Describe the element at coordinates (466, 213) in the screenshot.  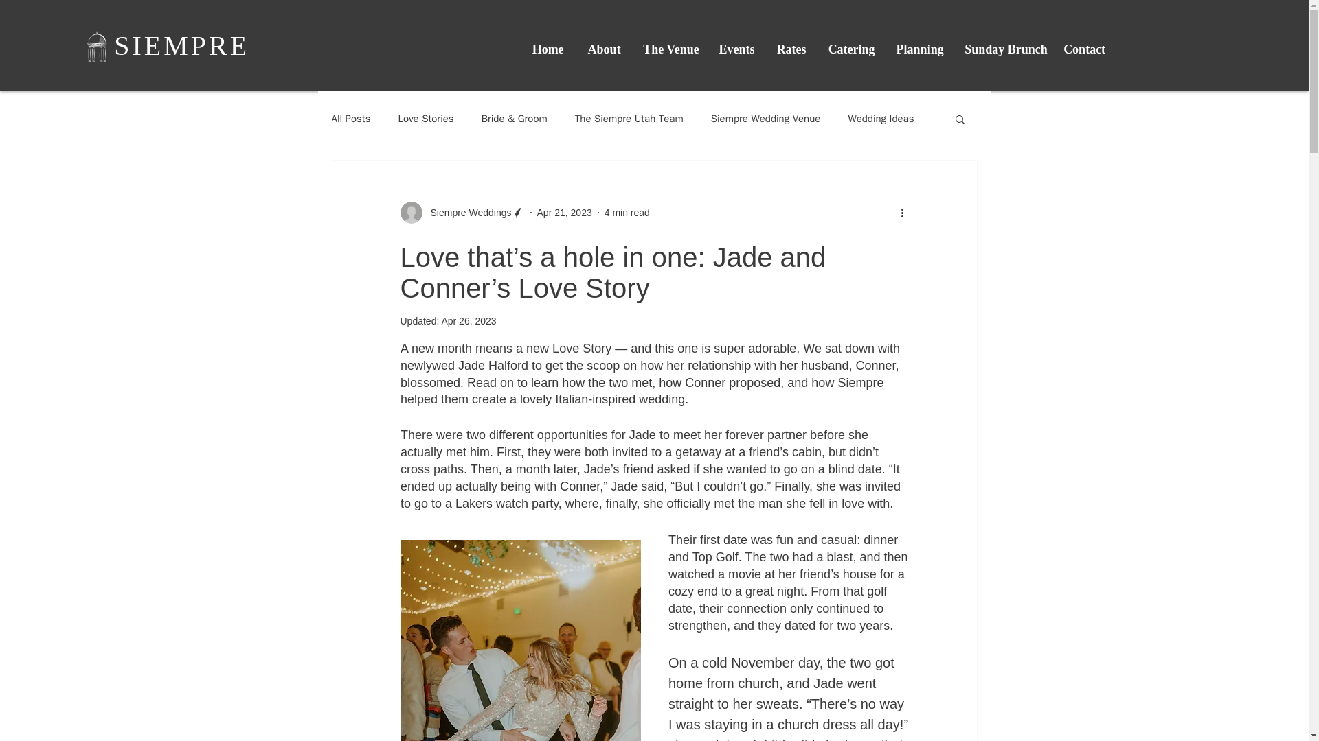
I see `Siempre Weddings` at that location.